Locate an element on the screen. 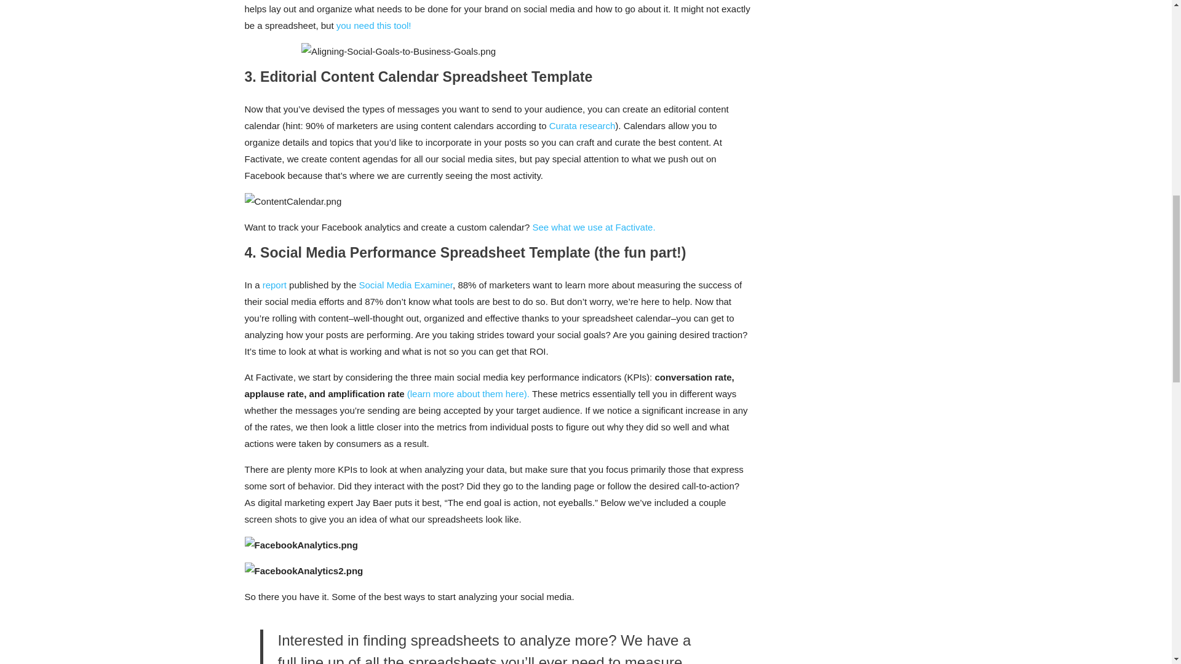 This screenshot has height=664, width=1181. Social Media Examiner is located at coordinates (405, 284).